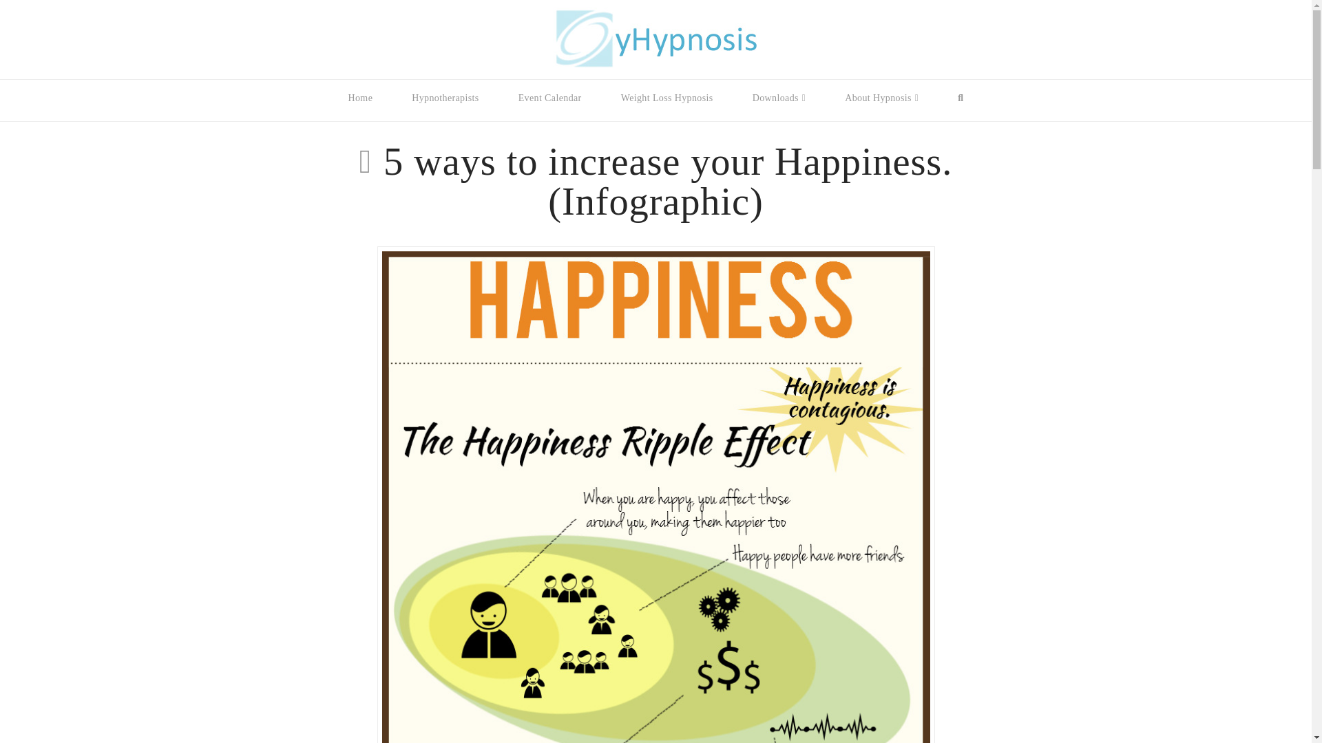 The height and width of the screenshot is (743, 1322). What do you see at coordinates (445, 107) in the screenshot?
I see `Hypnotherapists` at bounding box center [445, 107].